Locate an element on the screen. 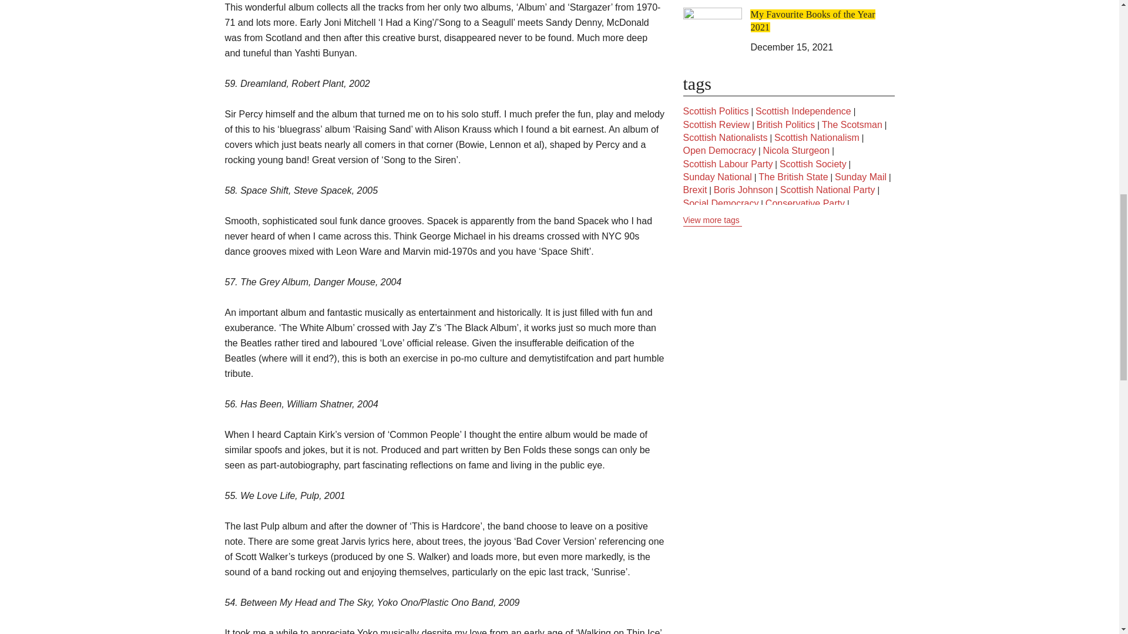  Open Democracy is located at coordinates (719, 150).